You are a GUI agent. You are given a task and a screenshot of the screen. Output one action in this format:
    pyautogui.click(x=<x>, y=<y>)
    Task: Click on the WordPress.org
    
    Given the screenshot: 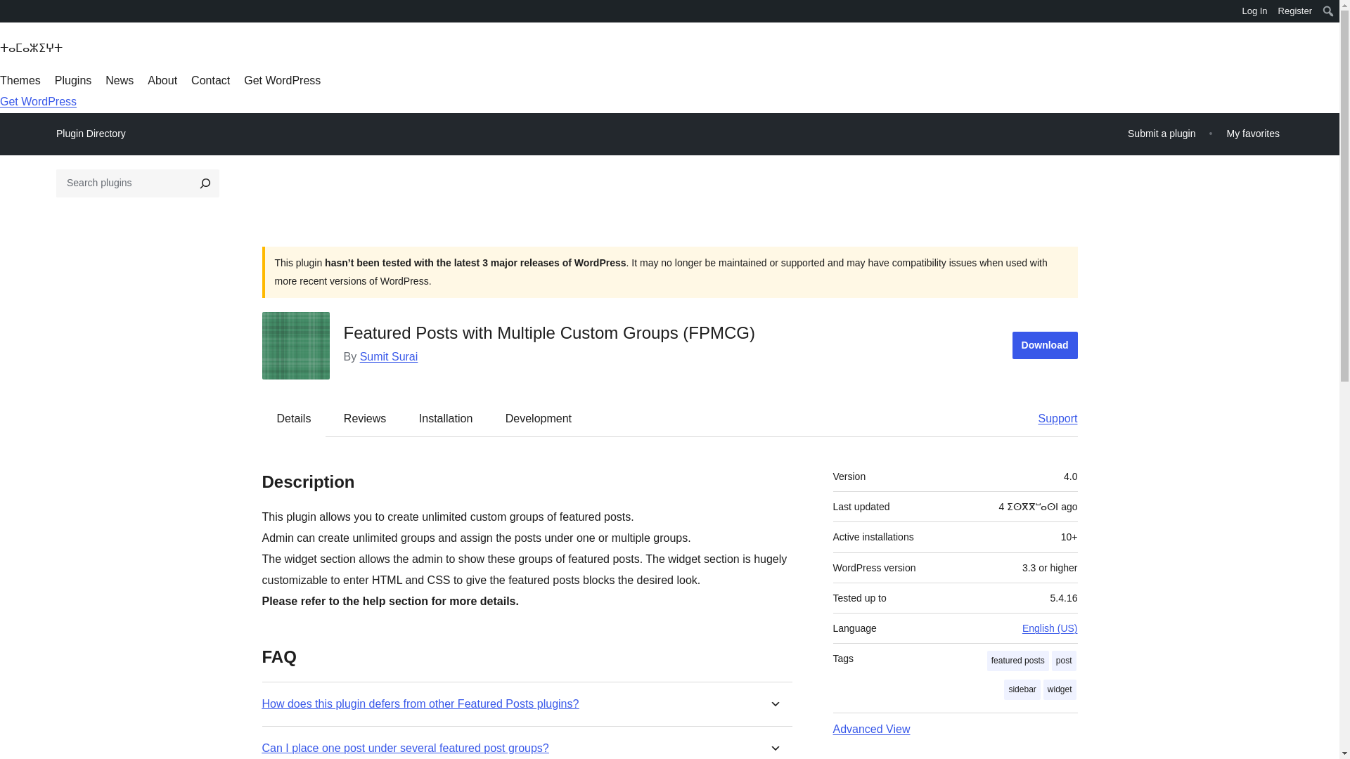 What is the action you would take?
    pyautogui.click(x=10, y=10)
    